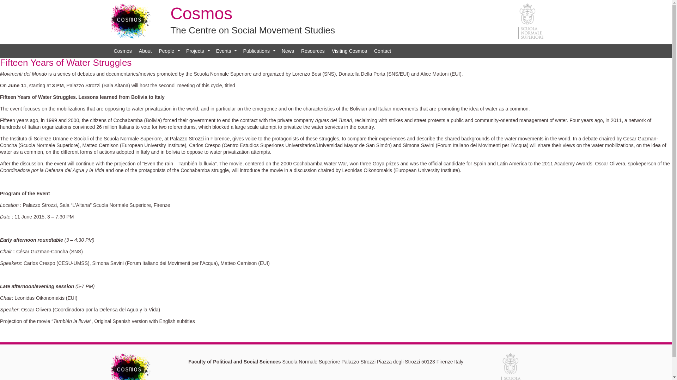 This screenshot has width=677, height=380. I want to click on News, so click(288, 51).